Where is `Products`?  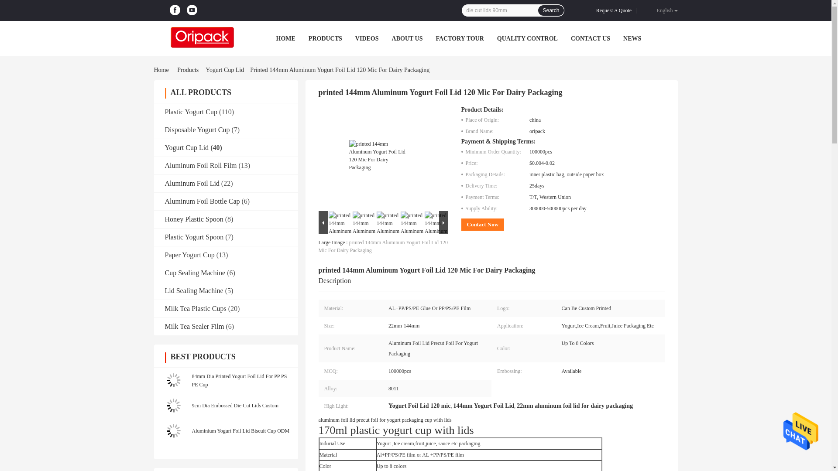
Products is located at coordinates (188, 70).